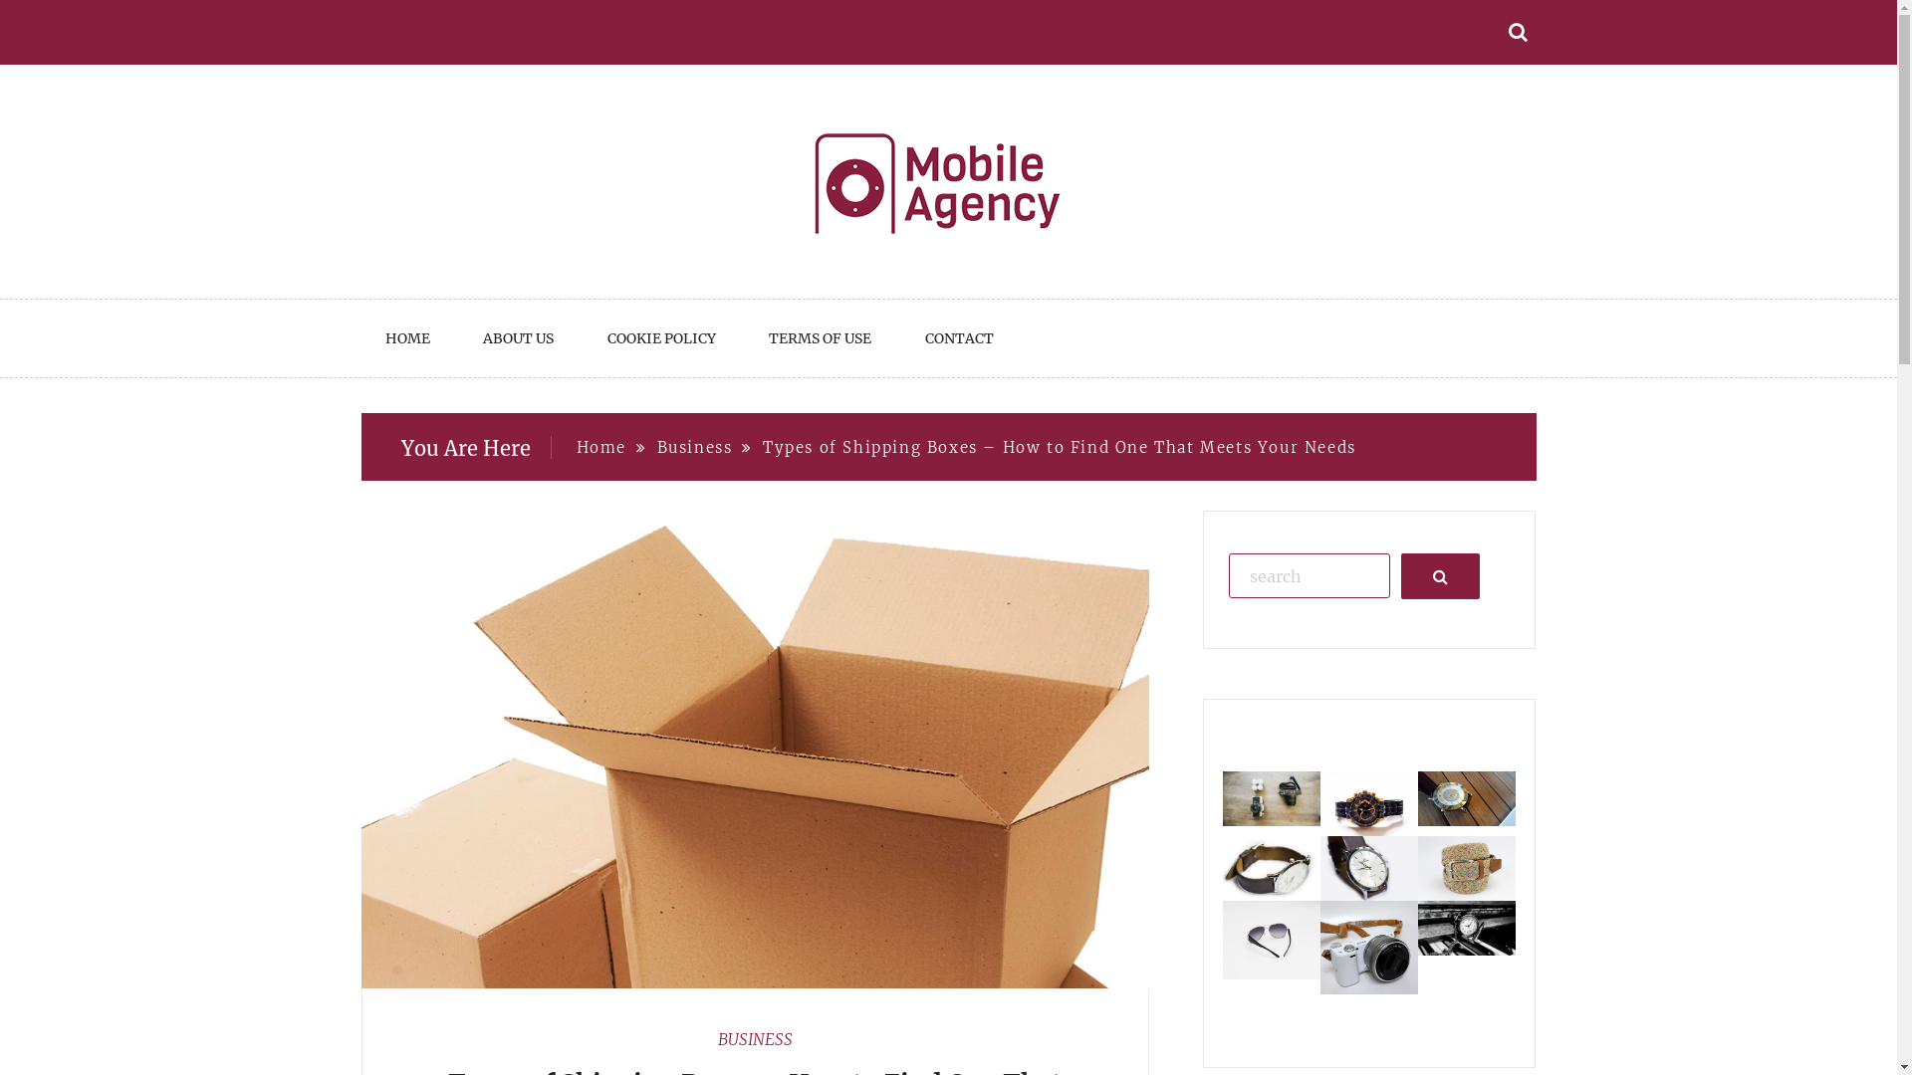 This screenshot has width=1912, height=1075. Describe the element at coordinates (960, 338) in the screenshot. I see `CONTACT` at that location.